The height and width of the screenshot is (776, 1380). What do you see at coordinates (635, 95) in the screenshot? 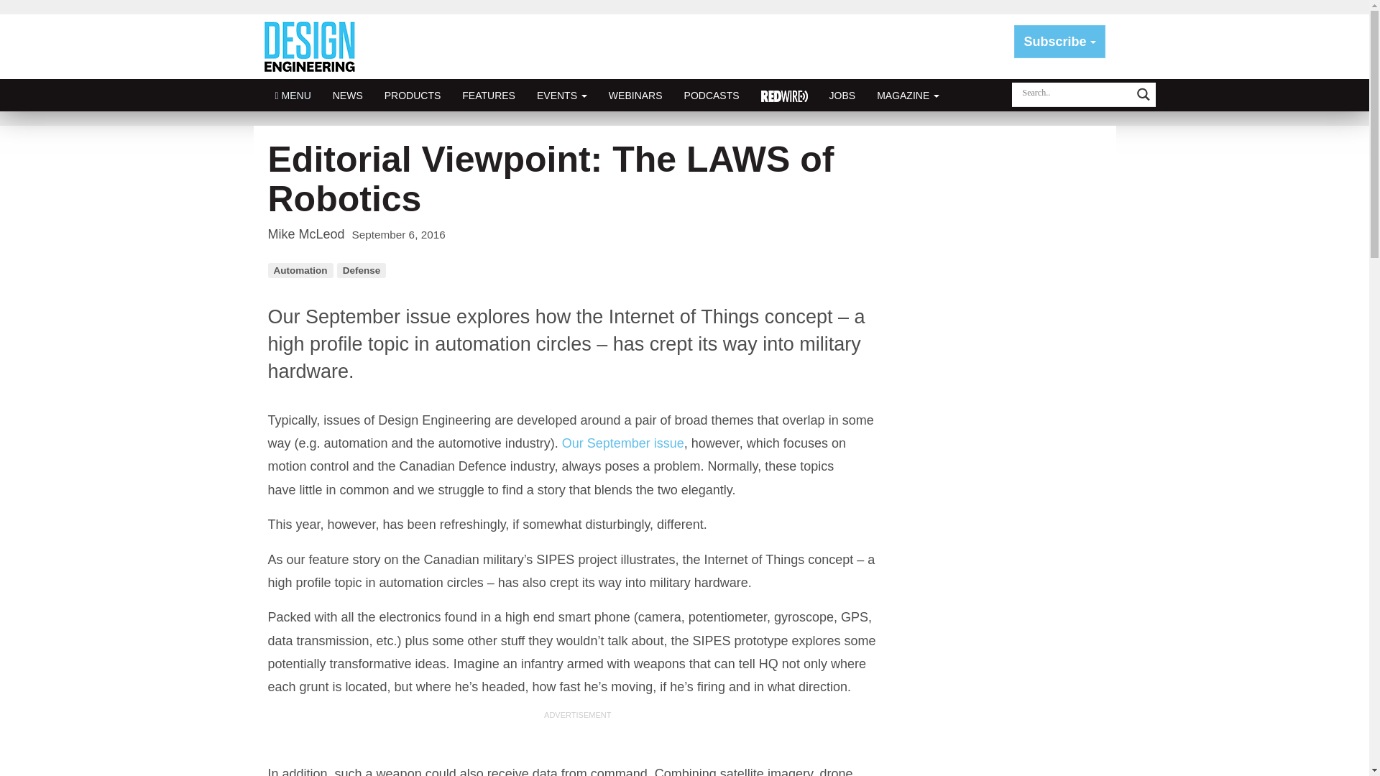
I see `WEBINARS` at bounding box center [635, 95].